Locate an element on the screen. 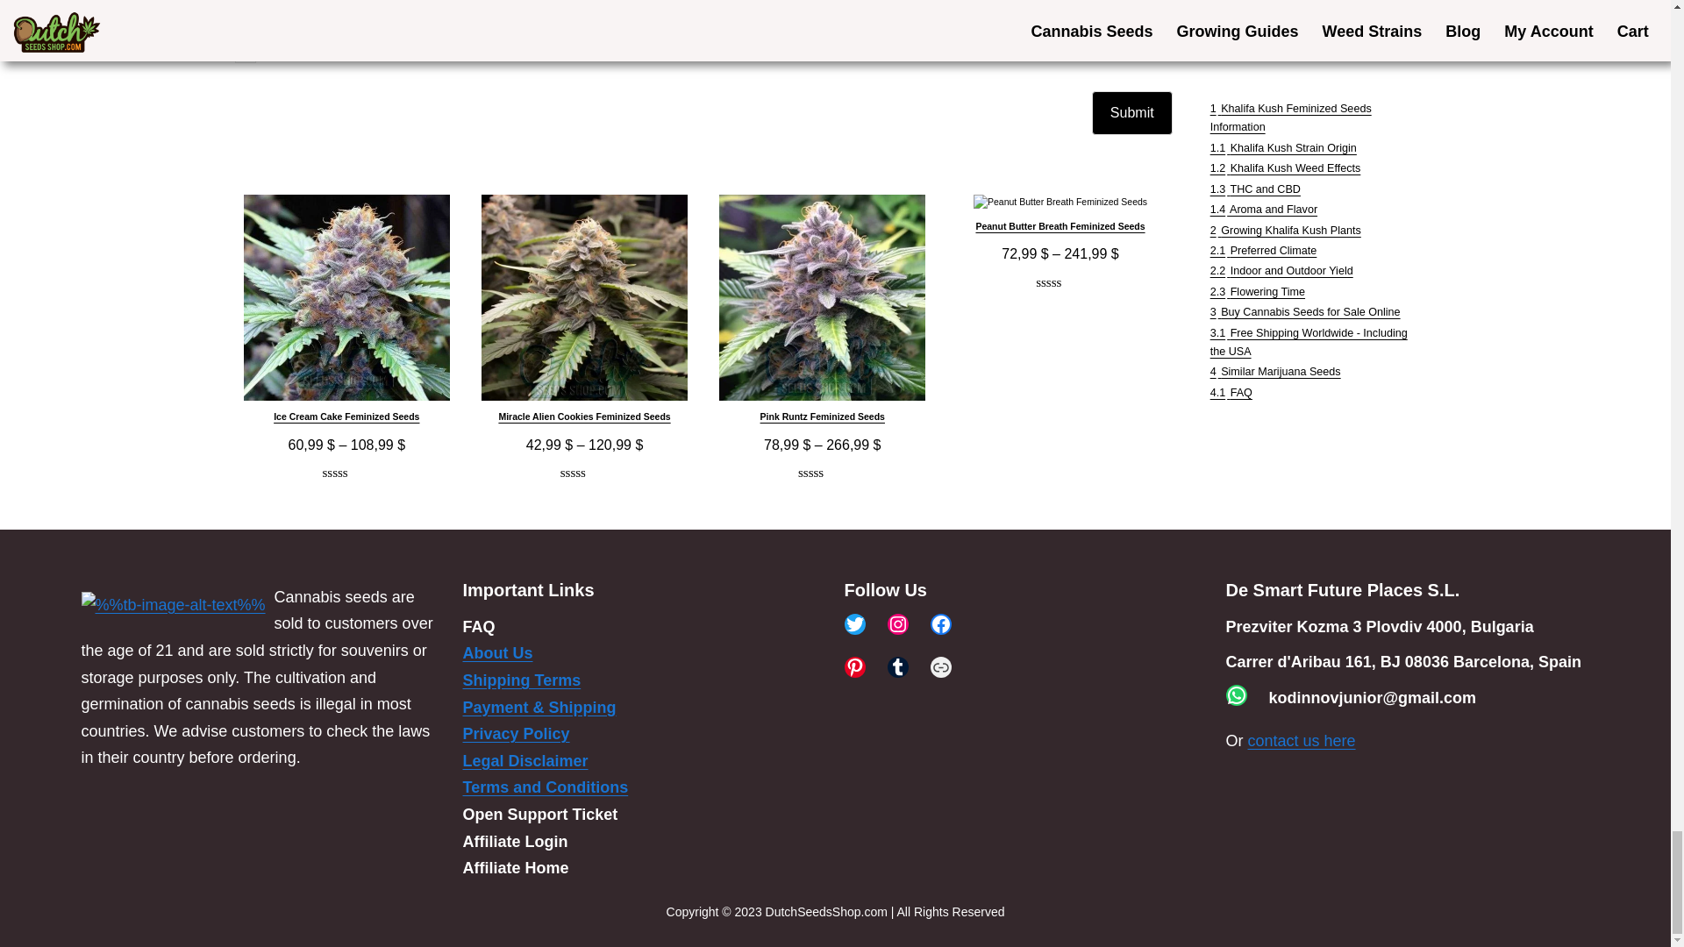  Rated 5.00 out of 5 is located at coordinates (585, 474).